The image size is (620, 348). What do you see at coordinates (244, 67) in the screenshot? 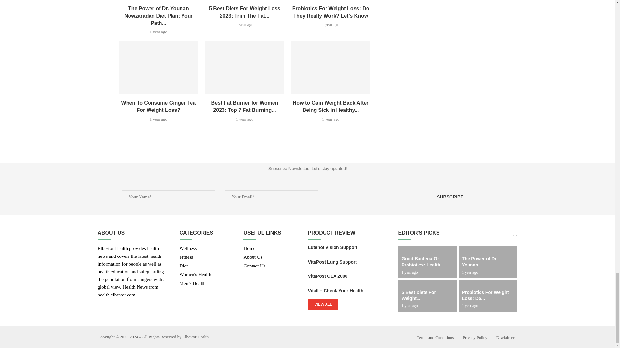
I see `Best Fat Burner for Women 2023: Top 7 Fat Burning Pills` at bounding box center [244, 67].